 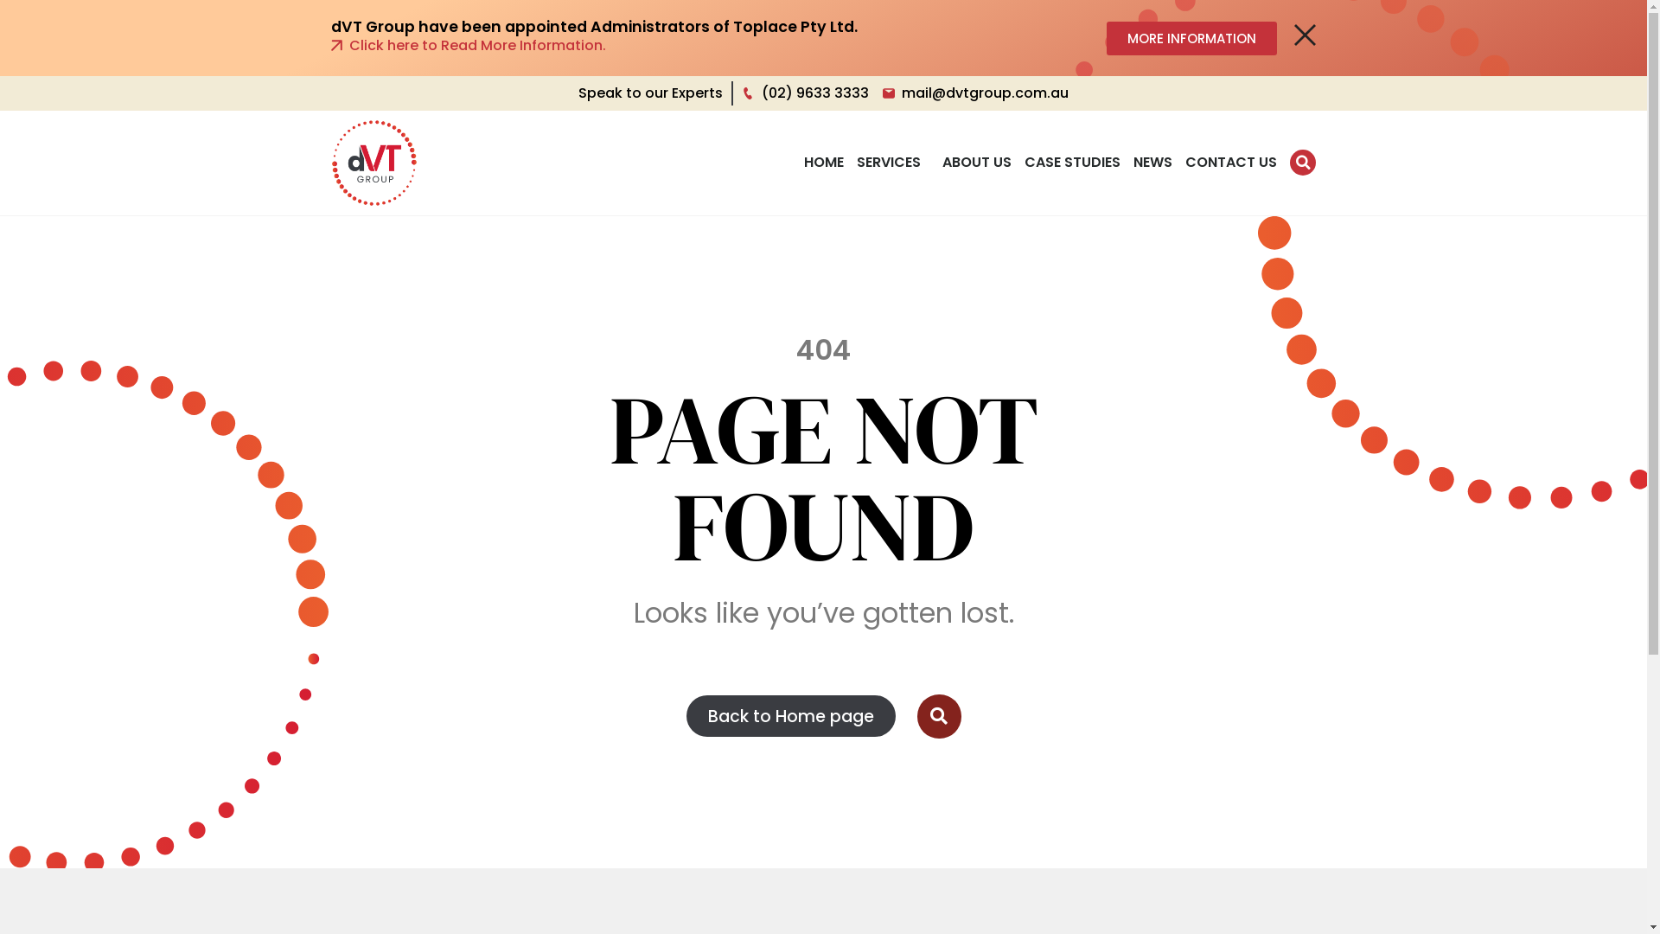 What do you see at coordinates (1231, 163) in the screenshot?
I see `CONTACT US` at bounding box center [1231, 163].